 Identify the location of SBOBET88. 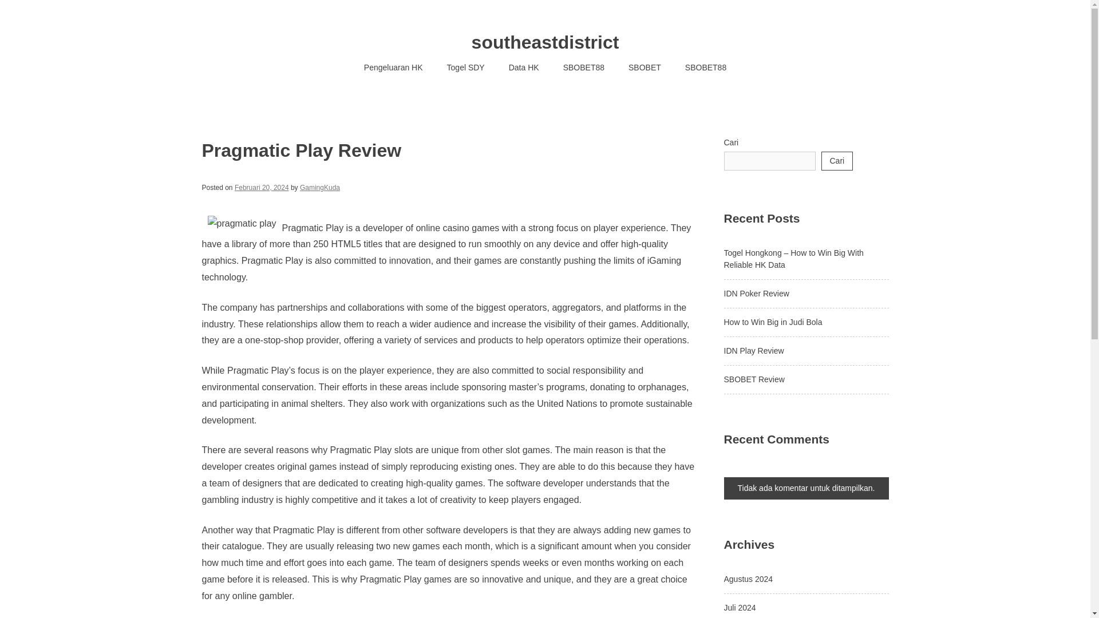
(584, 68).